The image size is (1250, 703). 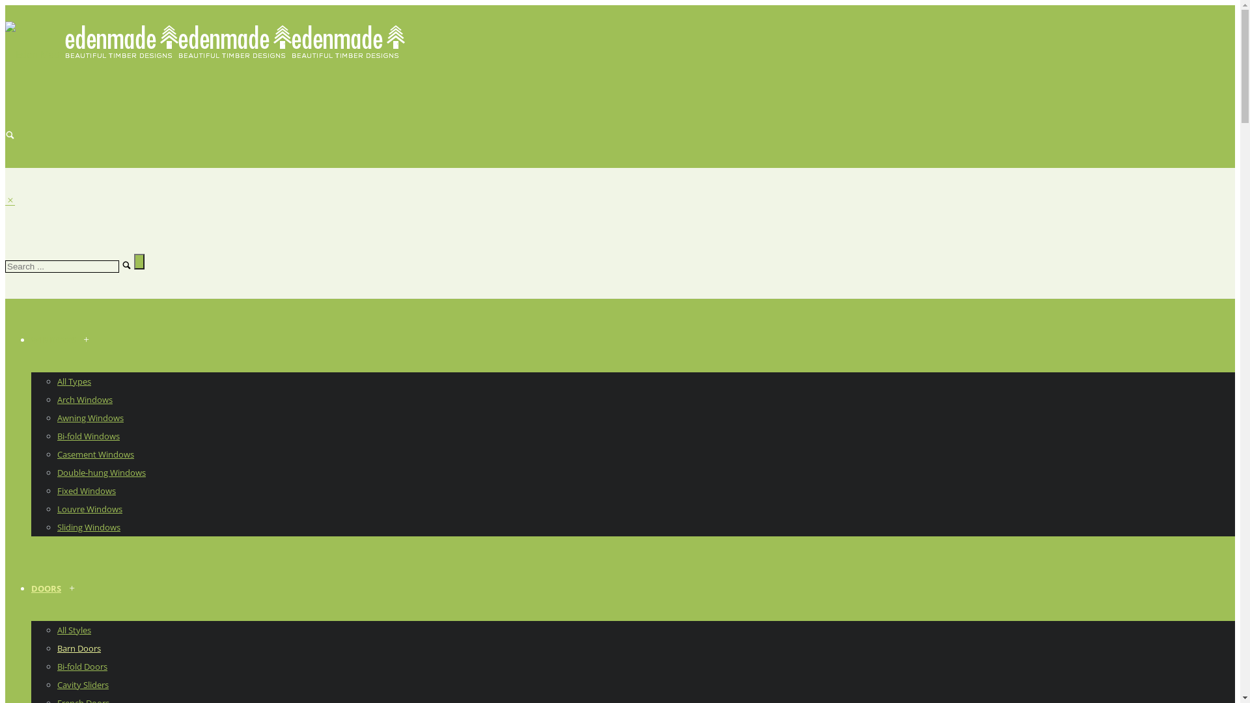 What do you see at coordinates (92, 509) in the screenshot?
I see `Louvre Windows` at bounding box center [92, 509].